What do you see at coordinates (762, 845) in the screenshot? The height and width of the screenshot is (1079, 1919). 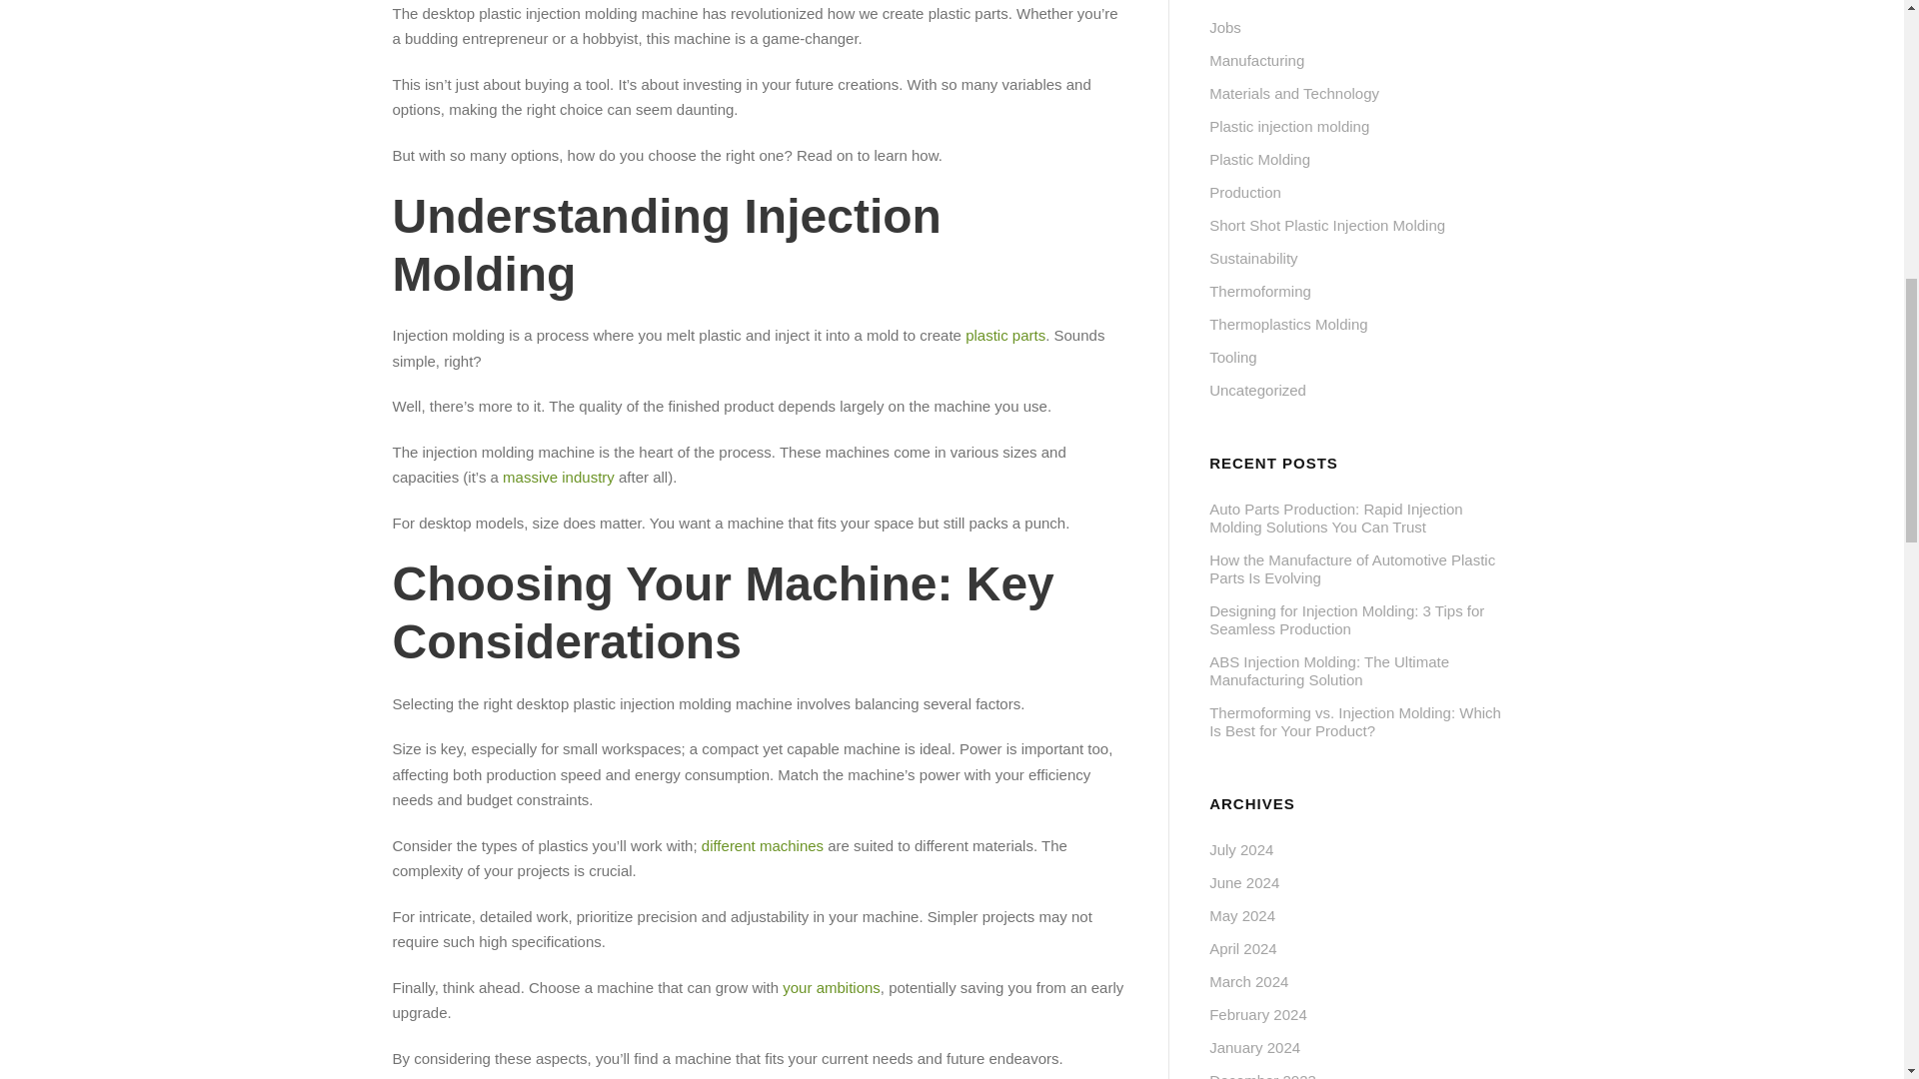 I see `different machines` at bounding box center [762, 845].